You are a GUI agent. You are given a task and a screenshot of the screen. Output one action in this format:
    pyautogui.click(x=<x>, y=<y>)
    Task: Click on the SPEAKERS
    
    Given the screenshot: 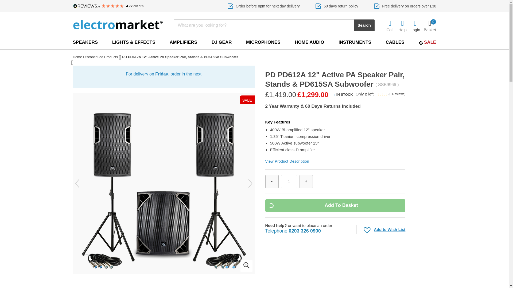 What is the action you would take?
    pyautogui.click(x=85, y=42)
    